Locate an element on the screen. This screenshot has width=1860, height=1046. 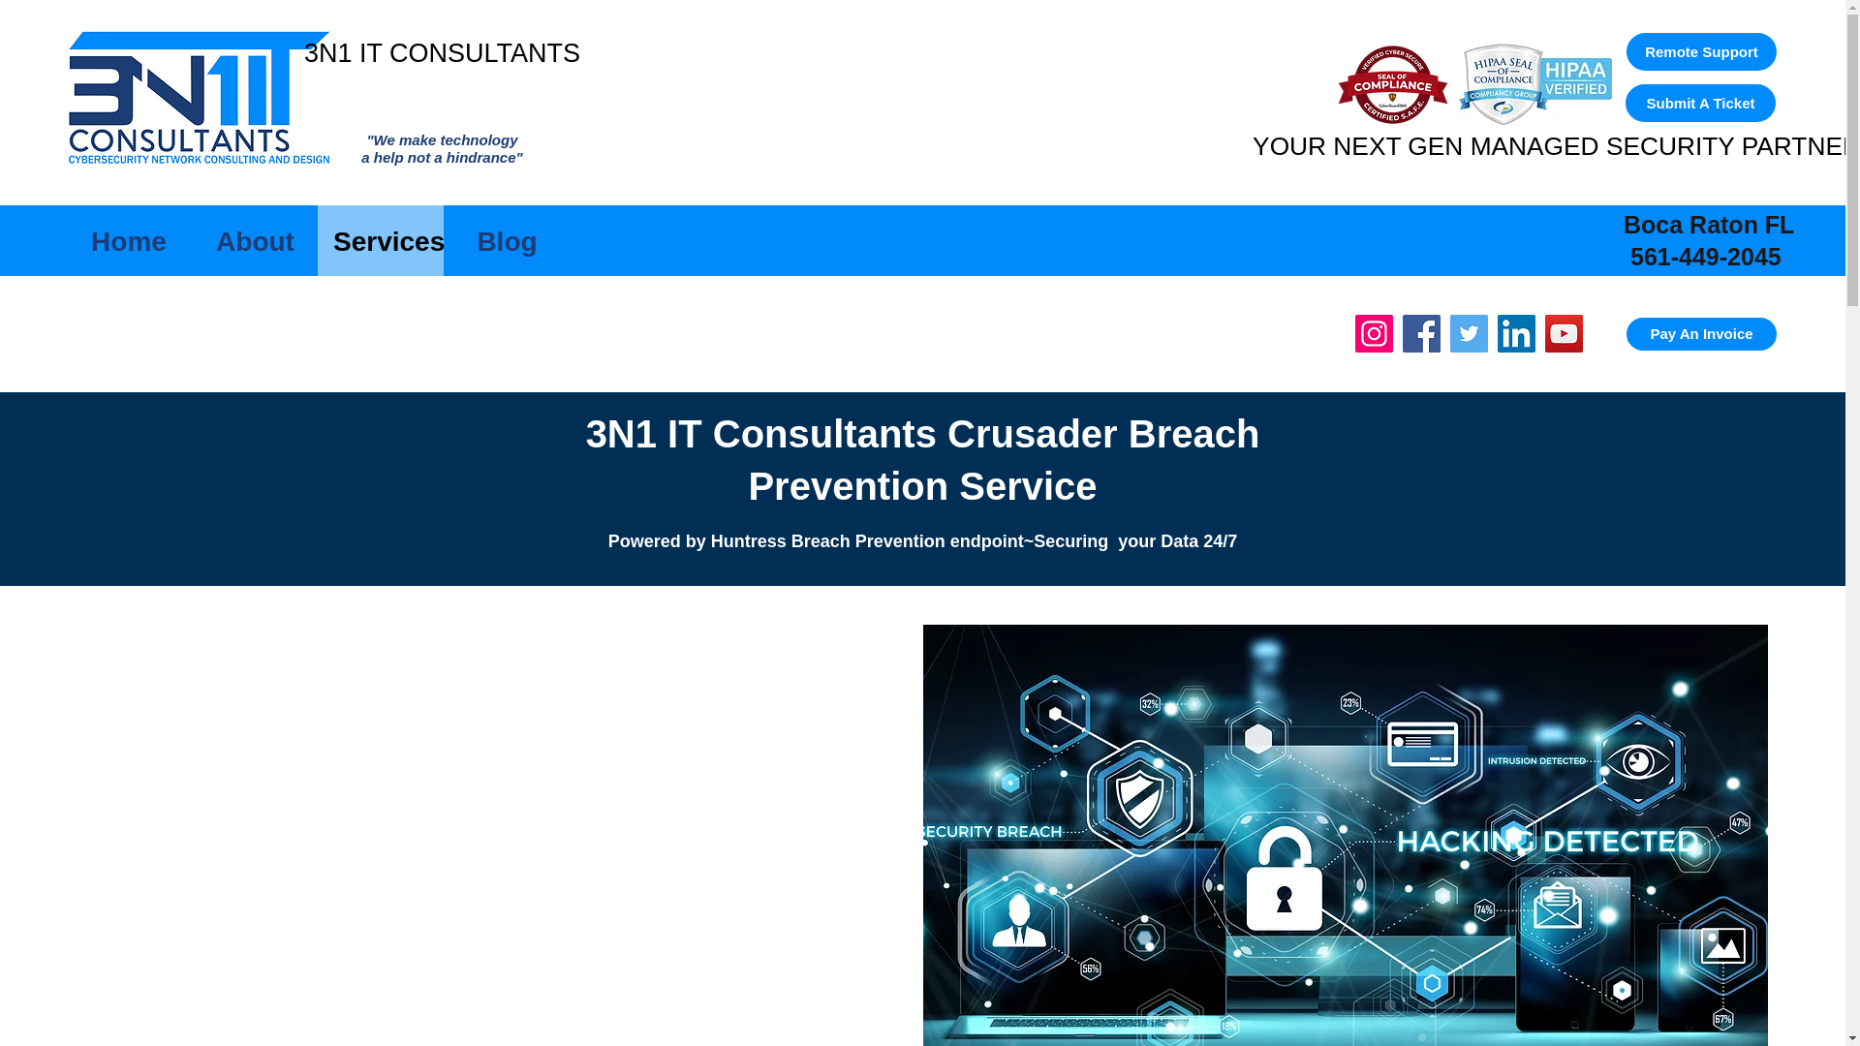
About is located at coordinates (254, 241).